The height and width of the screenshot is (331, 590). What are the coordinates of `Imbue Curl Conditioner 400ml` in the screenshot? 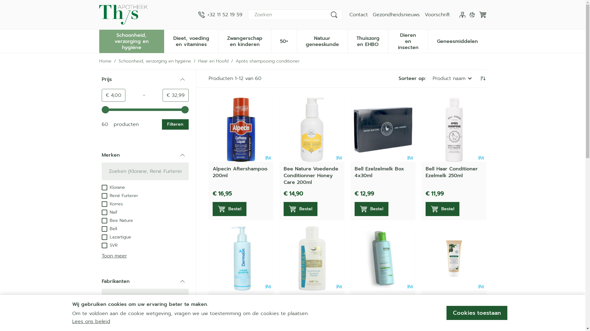 It's located at (377, 301).